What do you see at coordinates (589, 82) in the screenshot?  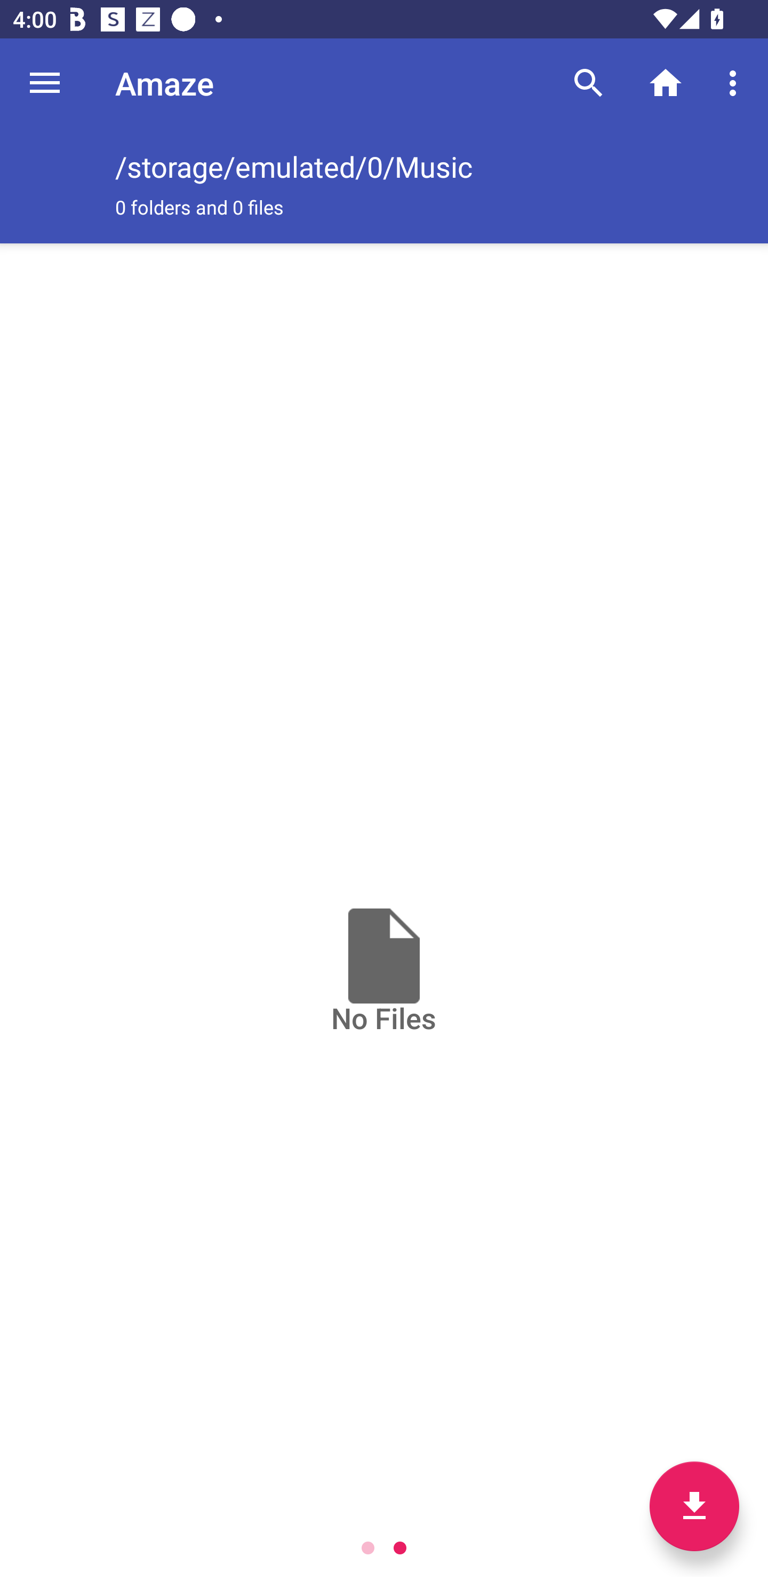 I see `Search` at bounding box center [589, 82].